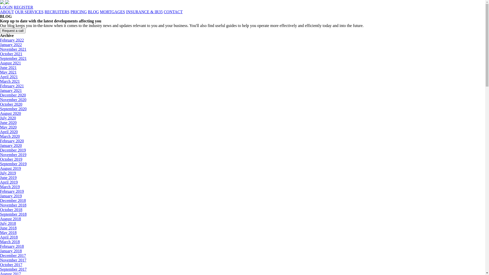 Image resolution: width=489 pixels, height=275 pixels. Describe the element at coordinates (29, 12) in the screenshot. I see `OUR SERVICES` at that location.